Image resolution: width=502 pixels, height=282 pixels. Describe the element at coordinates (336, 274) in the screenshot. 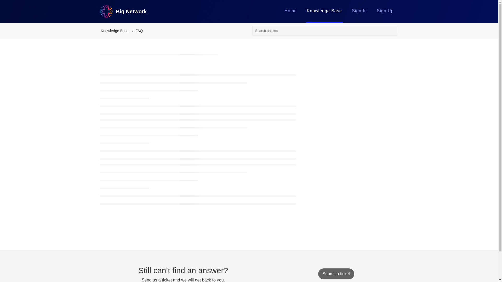

I see `Submit a ticket` at that location.